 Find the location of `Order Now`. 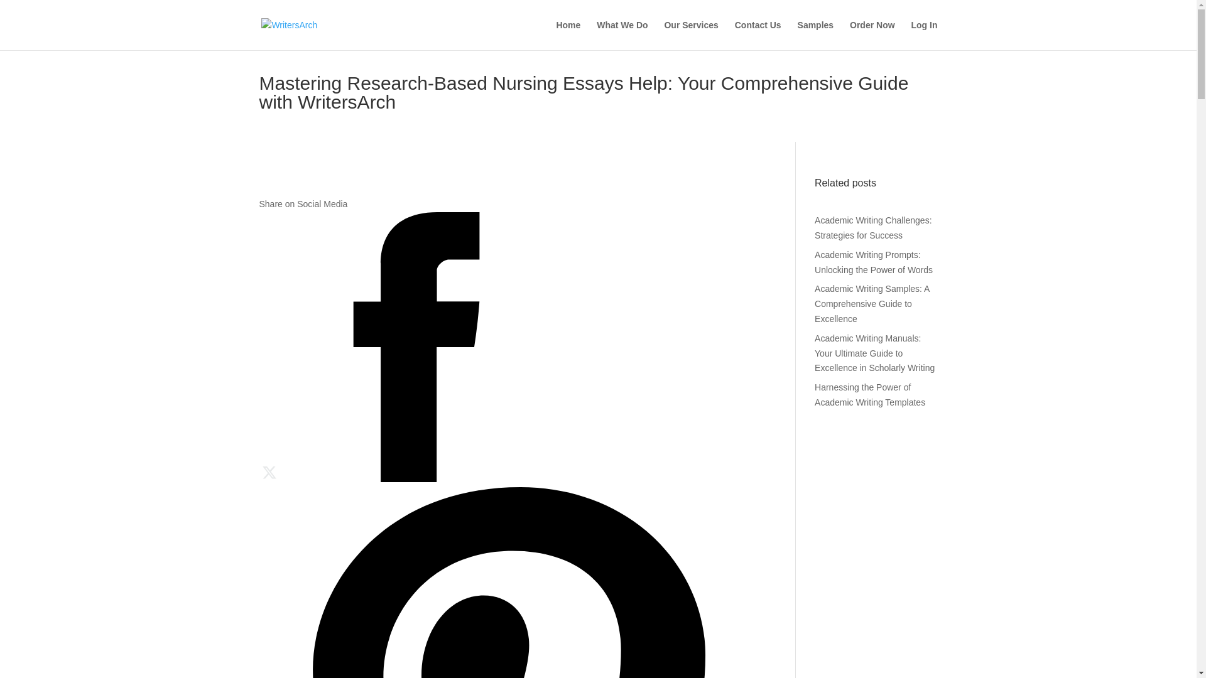

Order Now is located at coordinates (872, 35).